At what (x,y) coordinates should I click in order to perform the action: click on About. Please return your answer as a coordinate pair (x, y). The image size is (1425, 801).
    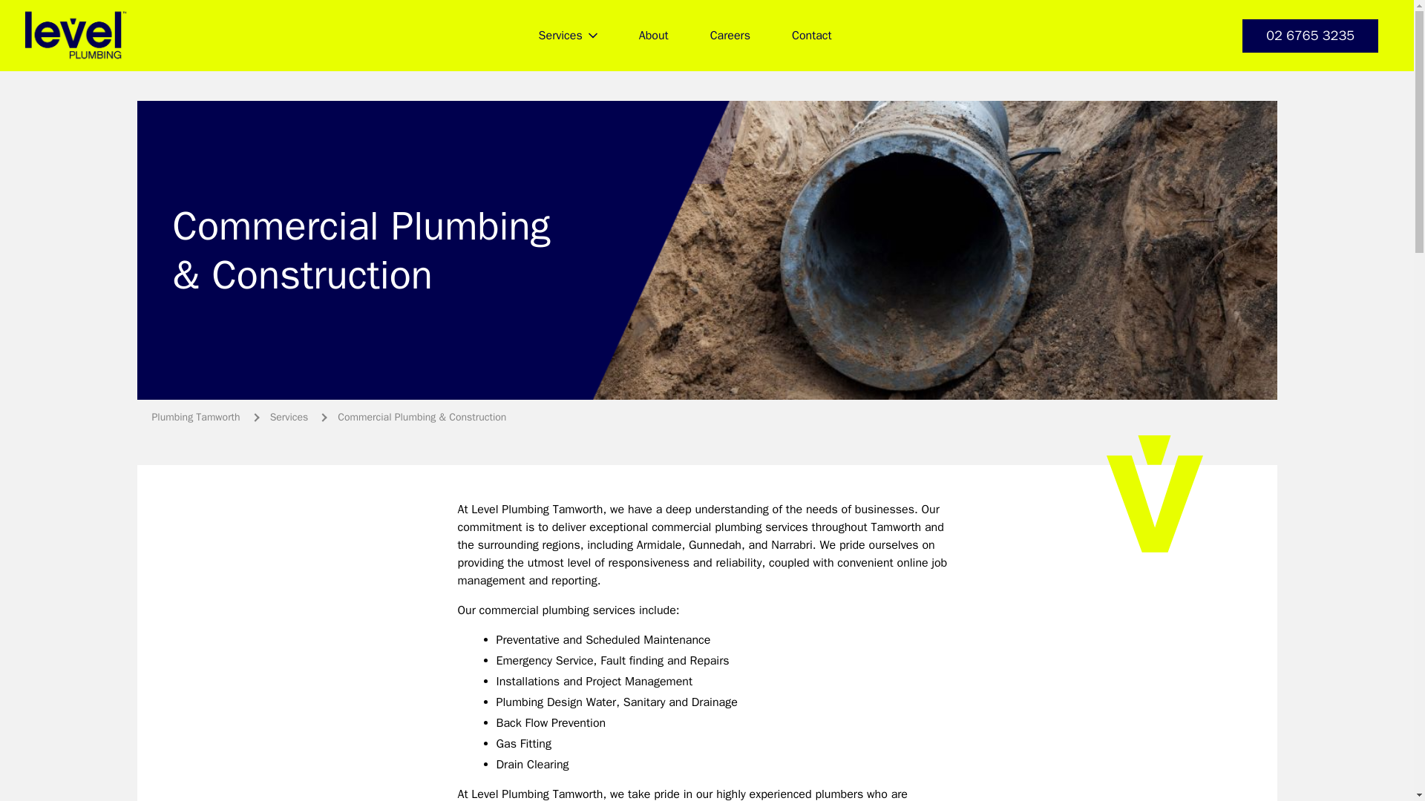
    Looking at the image, I should click on (654, 36).